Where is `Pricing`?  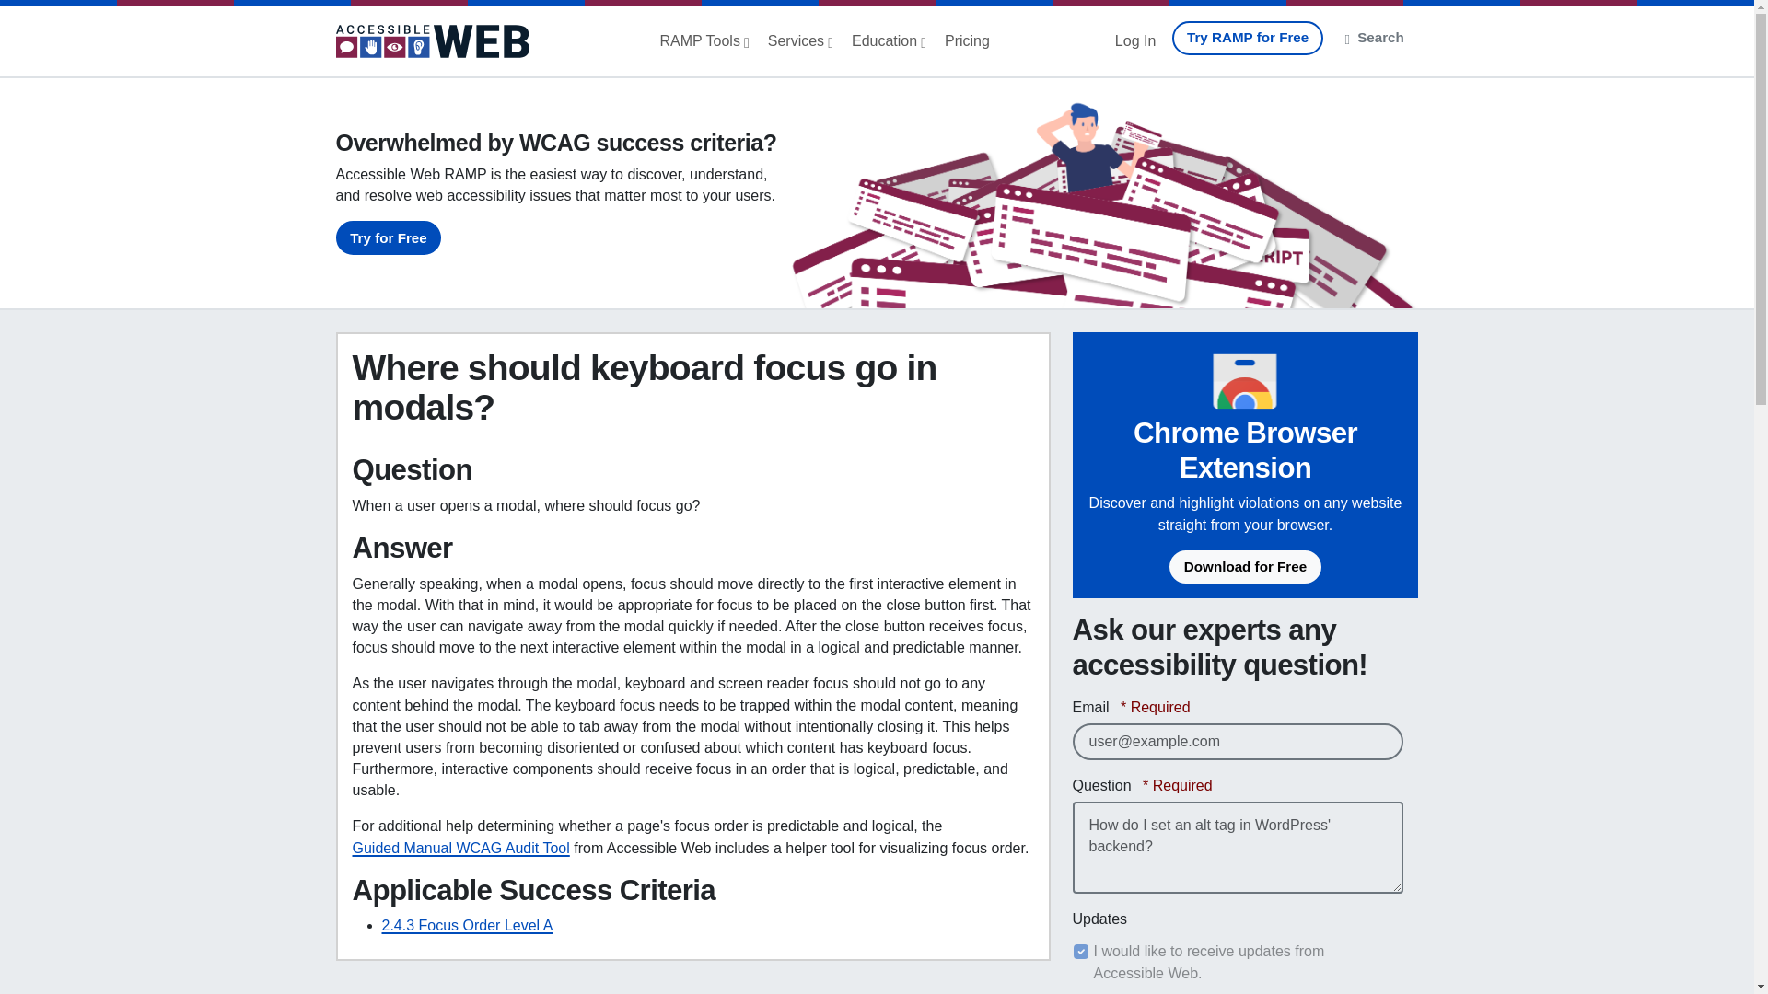
Pricing is located at coordinates (967, 40).